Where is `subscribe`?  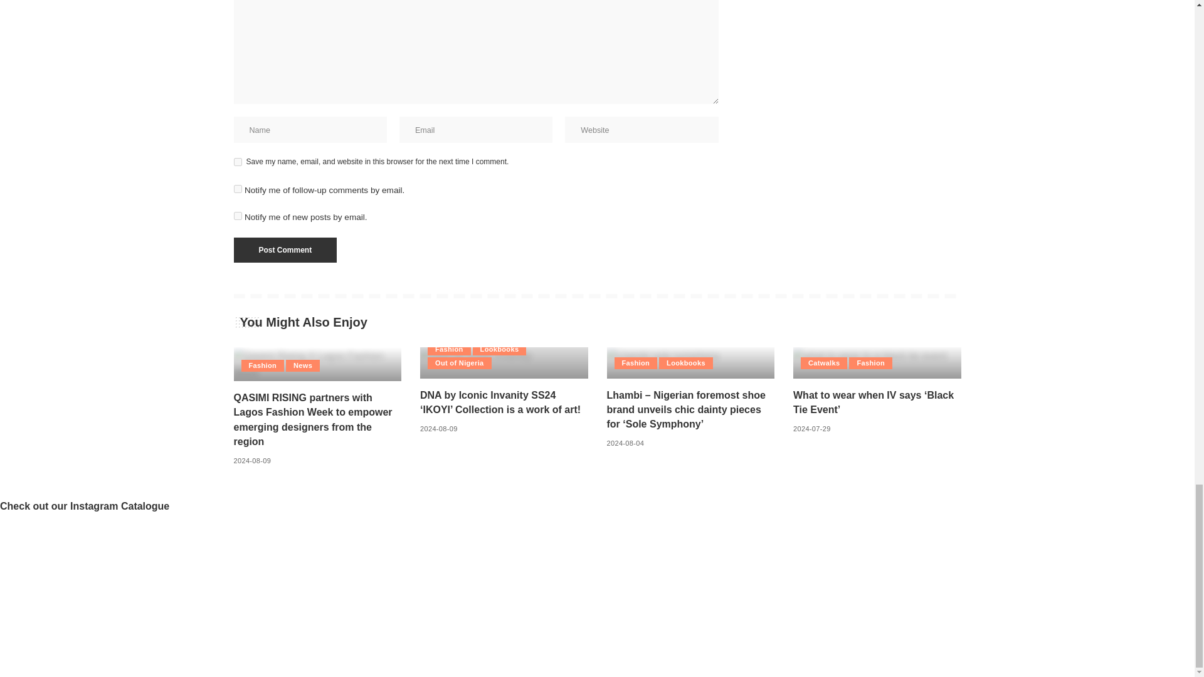
subscribe is located at coordinates (237, 188).